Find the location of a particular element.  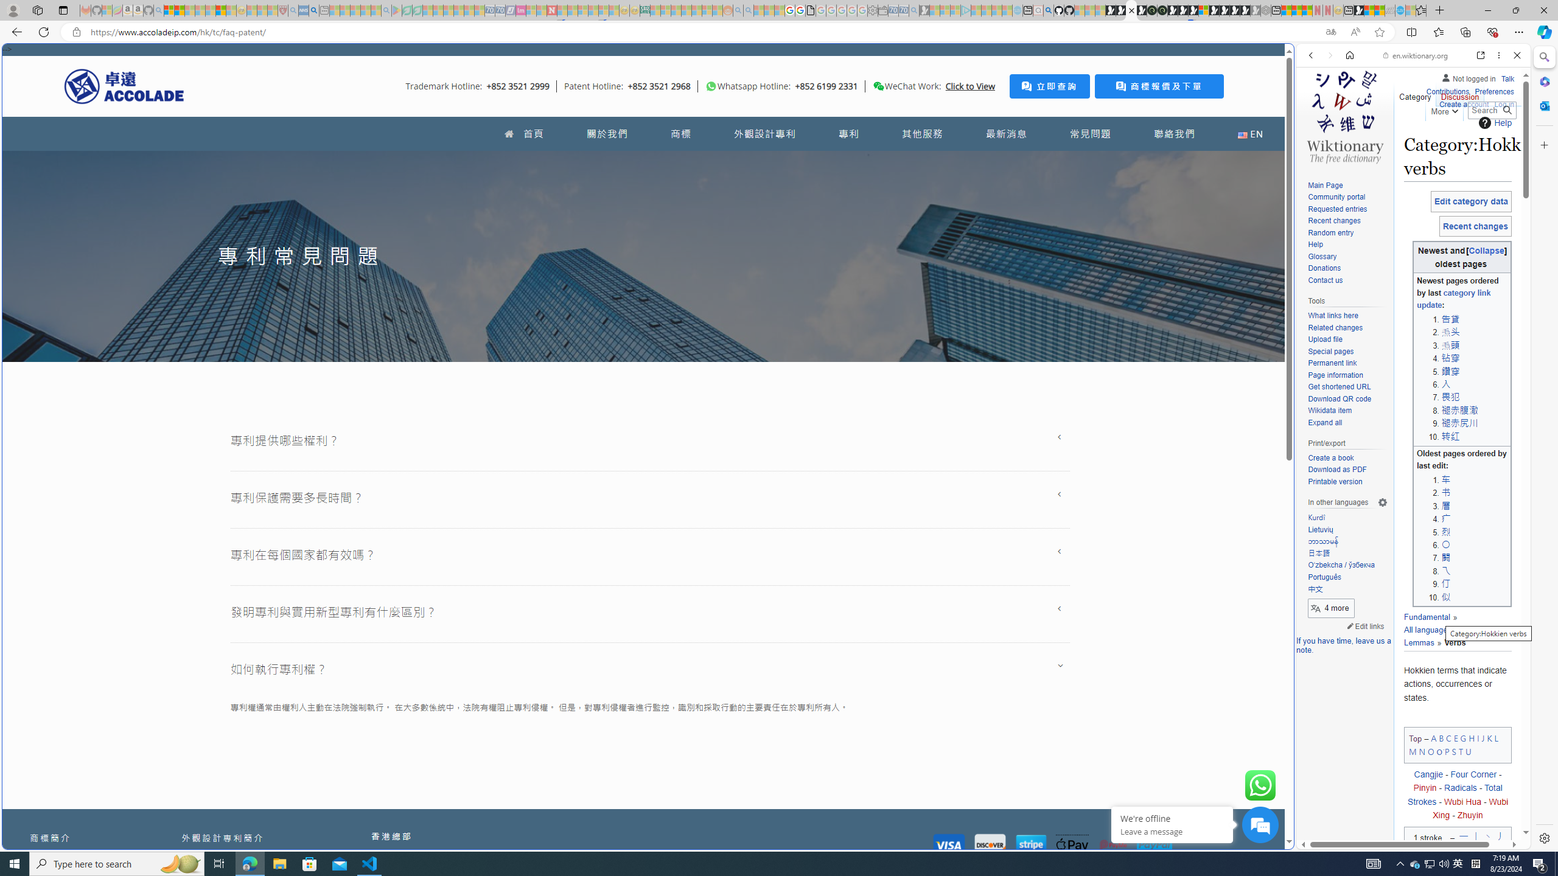

Pinyin is located at coordinates (1424, 788).